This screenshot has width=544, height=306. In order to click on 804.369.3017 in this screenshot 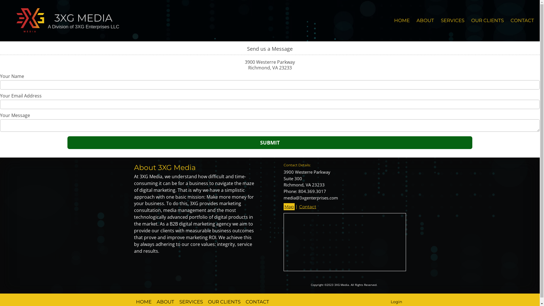, I will do `click(312, 191)`.